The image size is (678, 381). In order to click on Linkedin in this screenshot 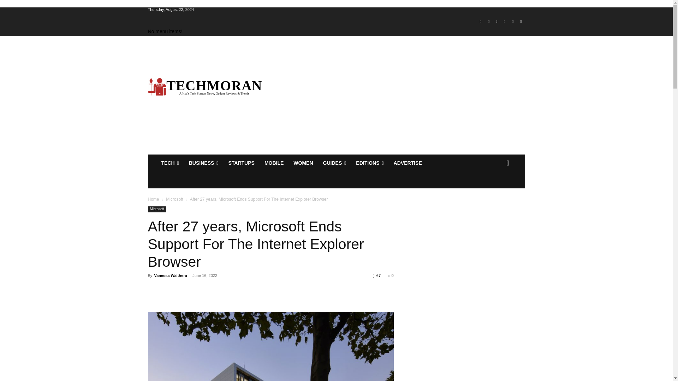, I will do `click(496, 22)`.